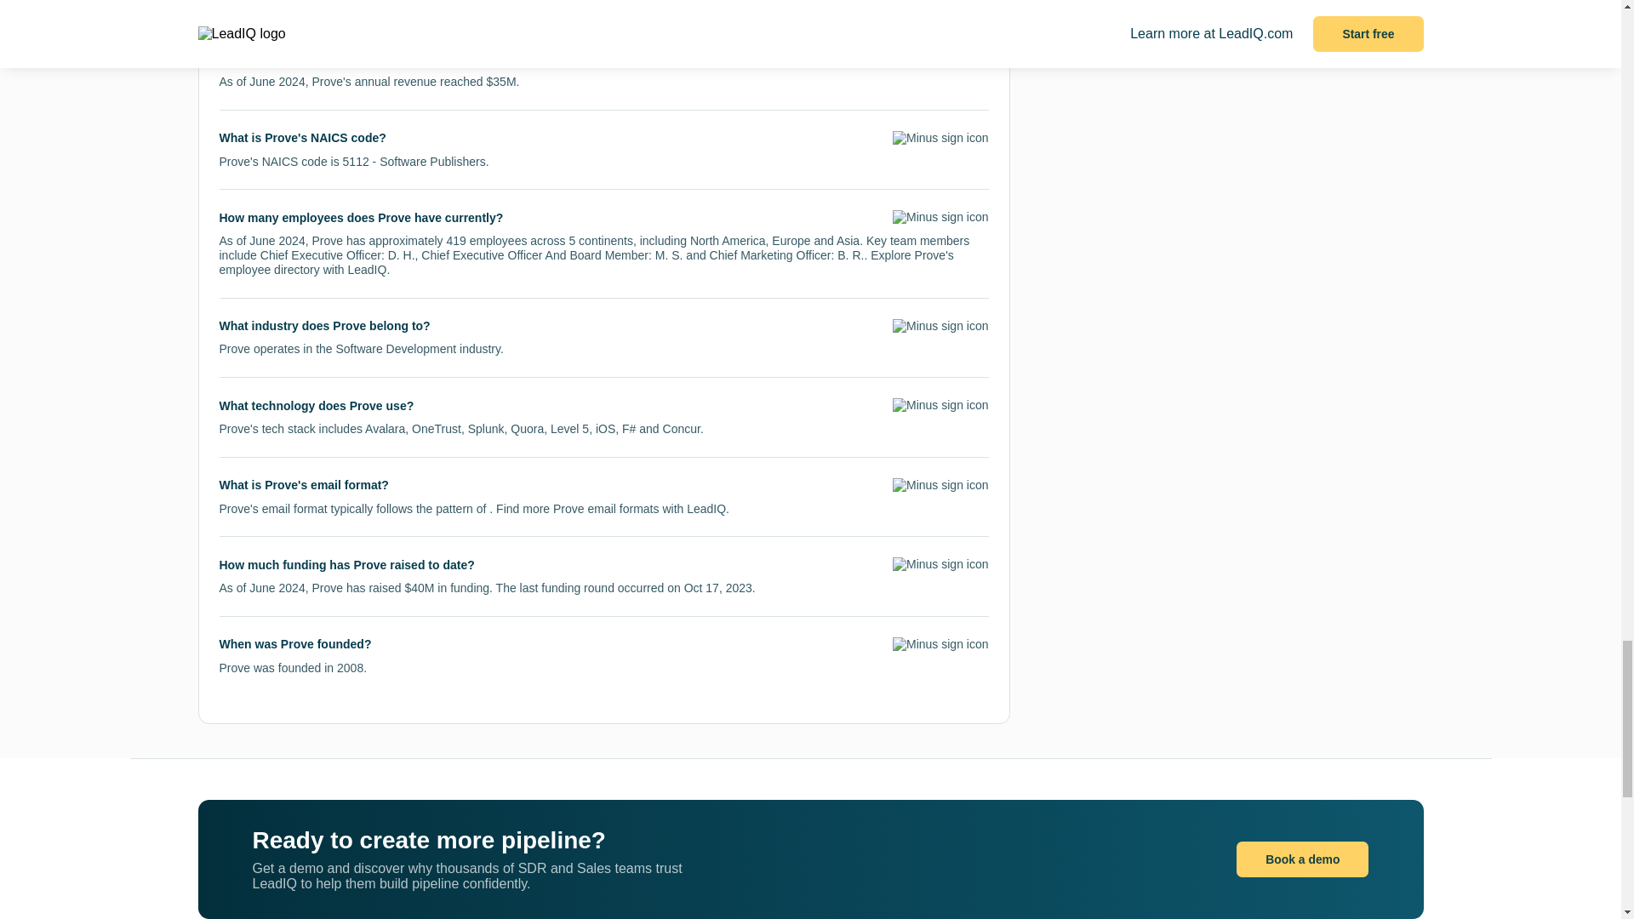  I want to click on prove.com, so click(381, 3).